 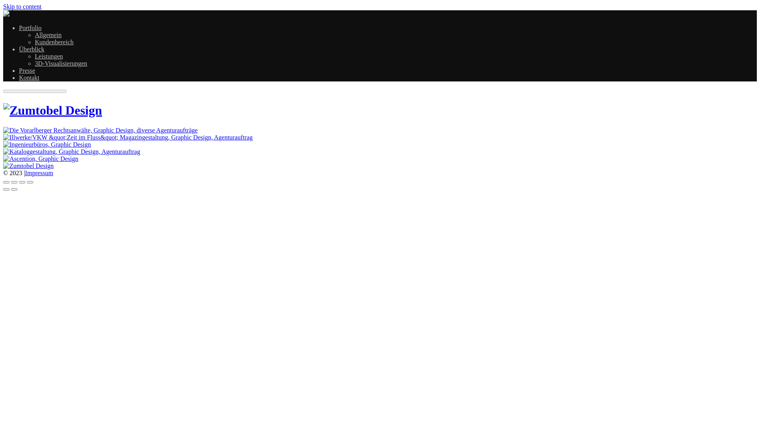 What do you see at coordinates (6, 182) in the screenshot?
I see `Close (Esc)` at bounding box center [6, 182].